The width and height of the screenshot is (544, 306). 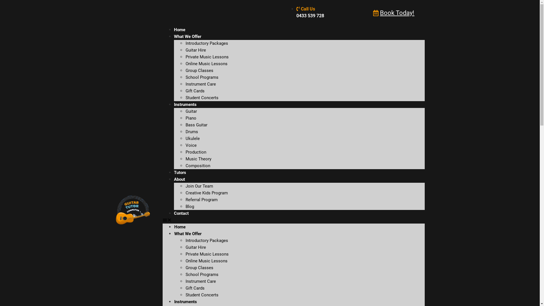 I want to click on About, so click(x=180, y=179).